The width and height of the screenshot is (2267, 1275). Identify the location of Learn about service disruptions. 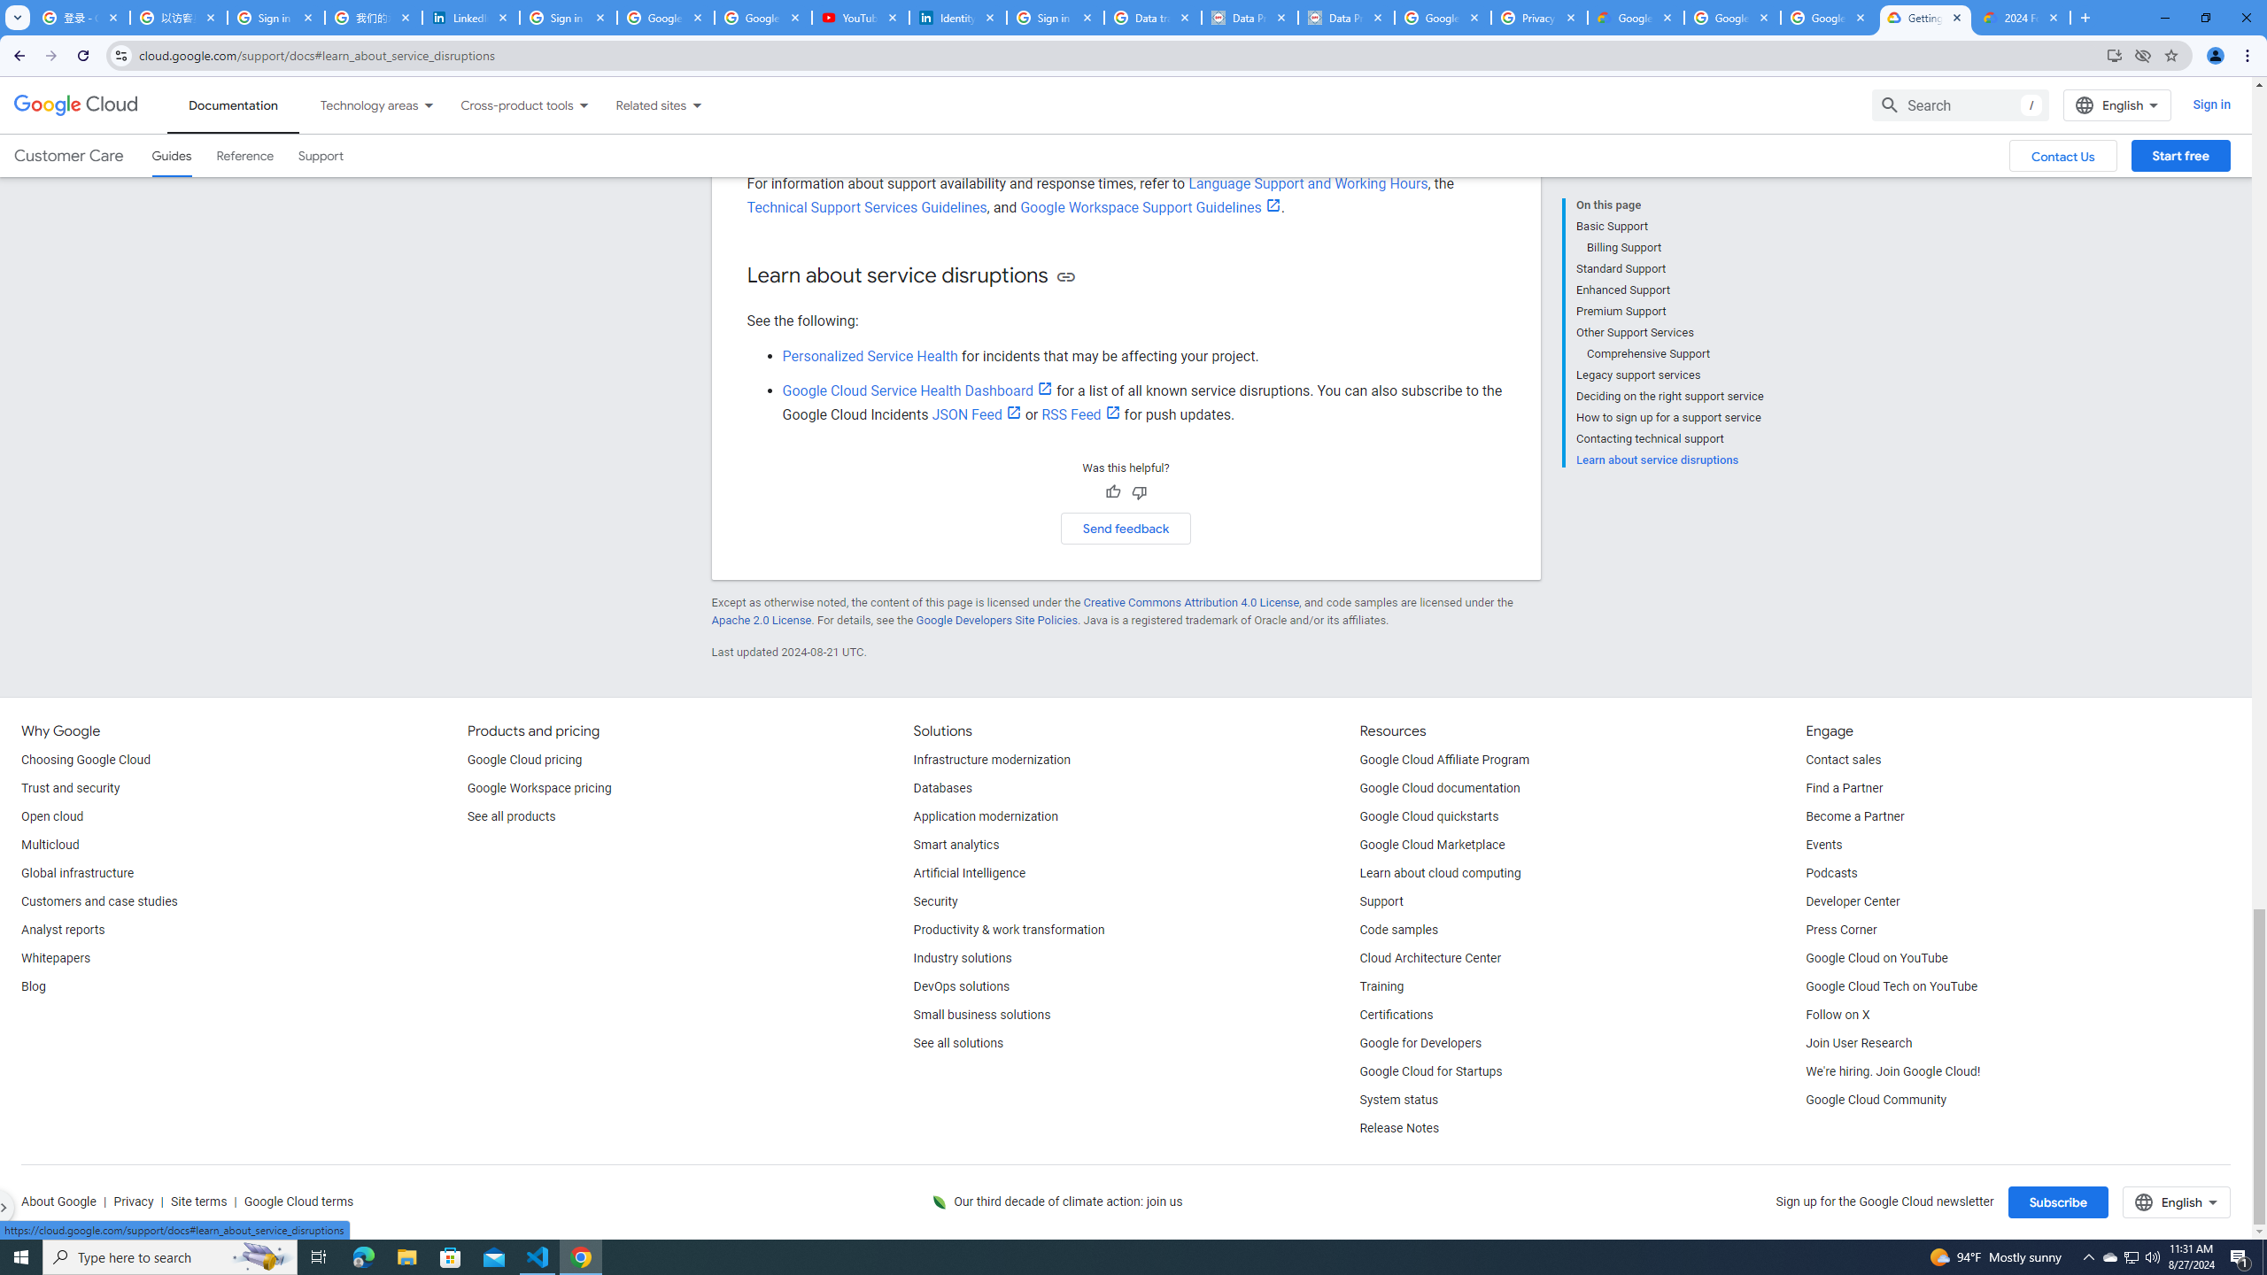
(1669, 459).